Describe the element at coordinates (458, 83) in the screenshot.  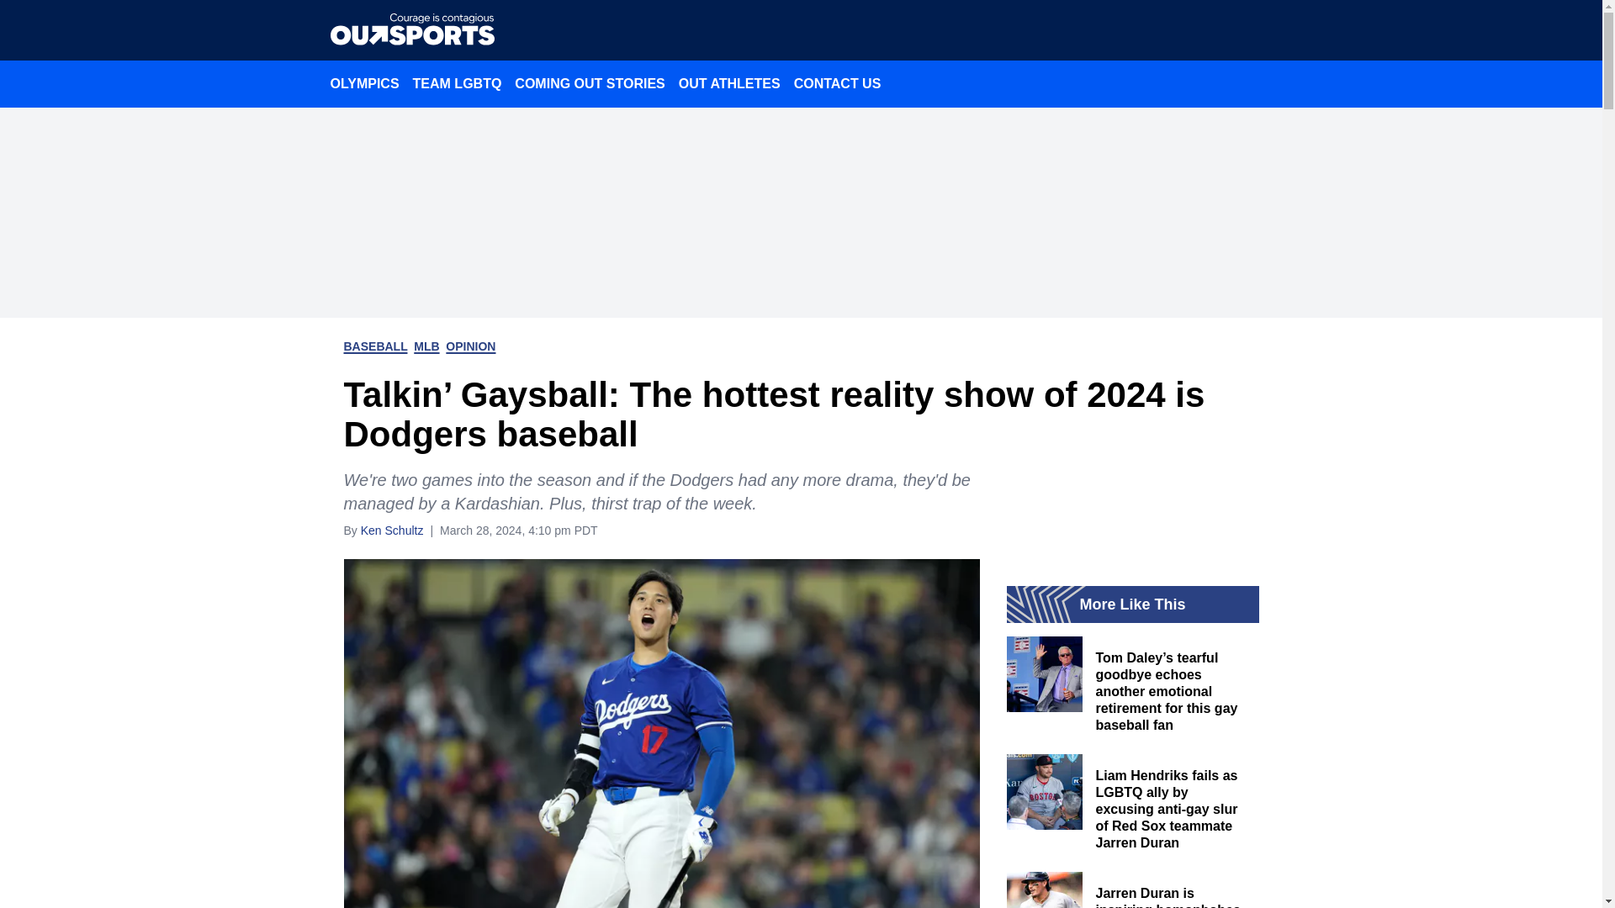
I see `TEAM LGBTQ` at that location.